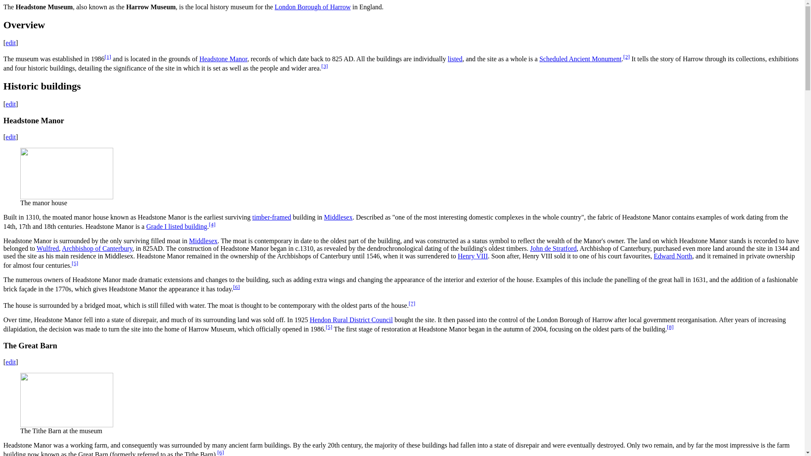 This screenshot has height=456, width=811. What do you see at coordinates (338, 217) in the screenshot?
I see `Middlesex` at bounding box center [338, 217].